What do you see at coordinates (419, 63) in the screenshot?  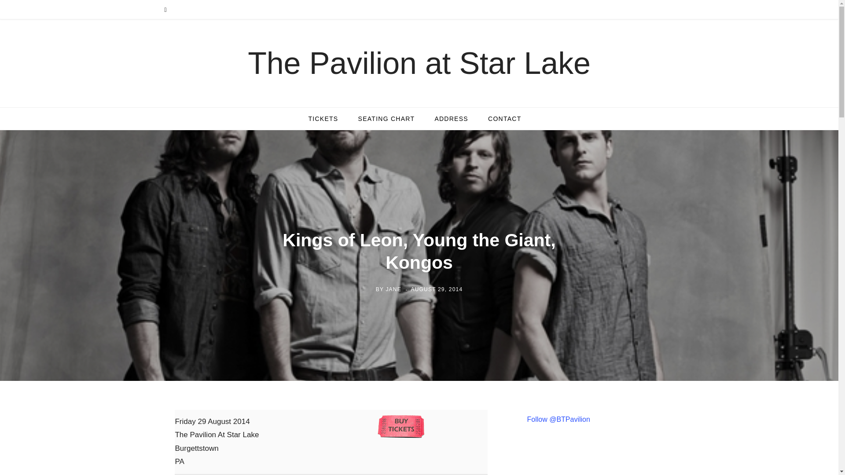 I see `The Pavilion at Star Lake` at bounding box center [419, 63].